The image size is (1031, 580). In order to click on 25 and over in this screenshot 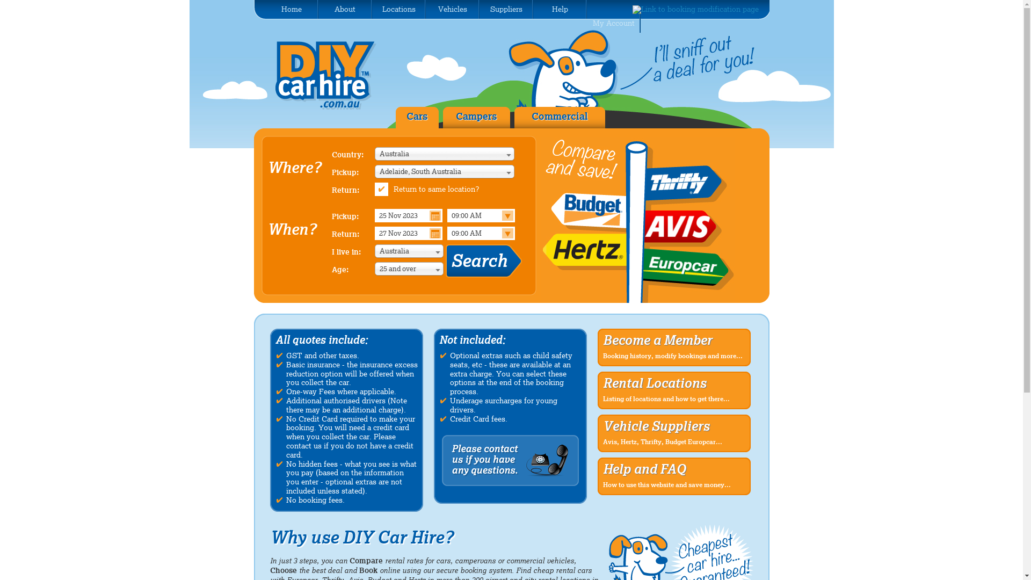, I will do `click(409, 269)`.